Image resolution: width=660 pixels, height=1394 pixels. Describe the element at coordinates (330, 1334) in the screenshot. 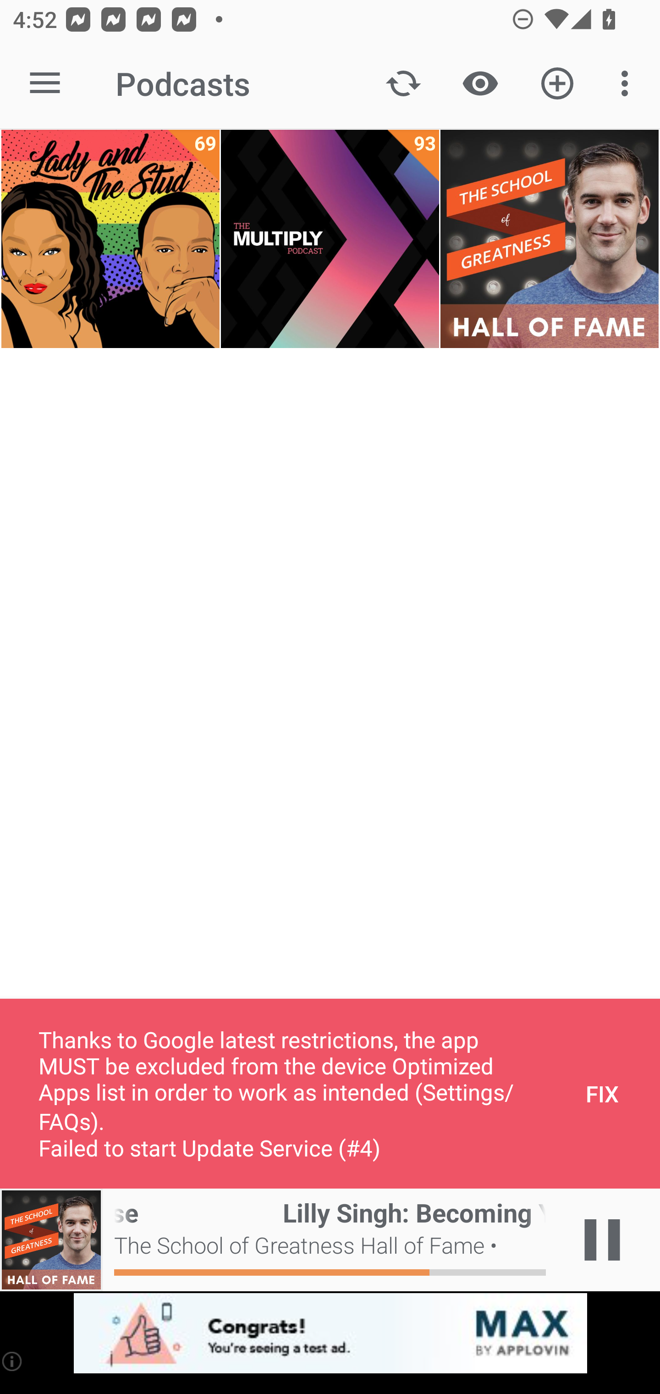

I see `app-monetization` at that location.